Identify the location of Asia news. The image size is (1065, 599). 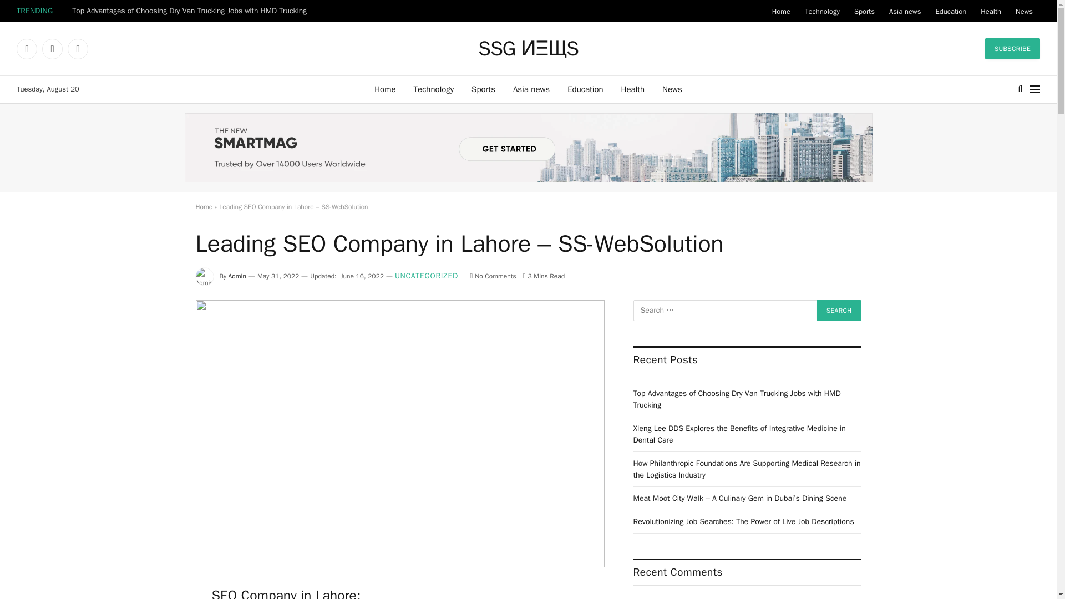
(904, 11).